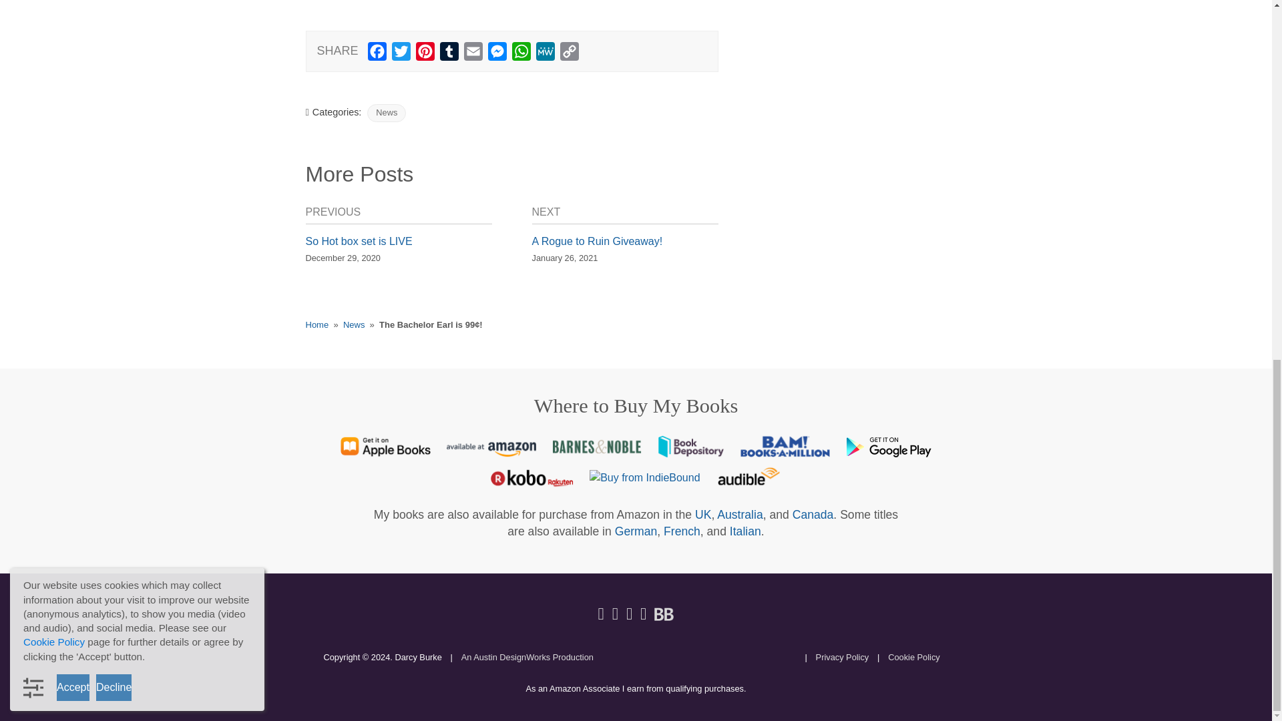 This screenshot has width=1282, height=721. I want to click on Facebook, so click(377, 54).